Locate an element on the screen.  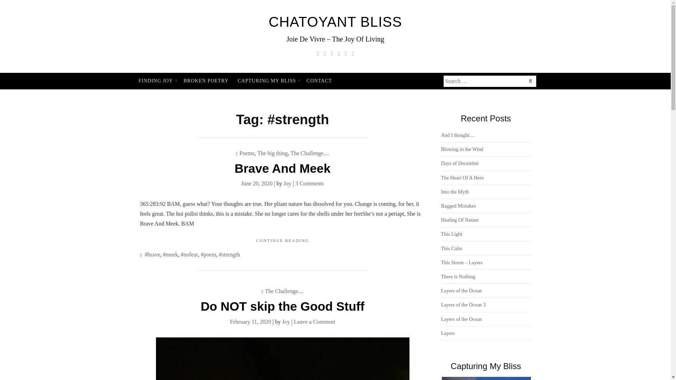
February 11, 2020 is located at coordinates (257, 184).